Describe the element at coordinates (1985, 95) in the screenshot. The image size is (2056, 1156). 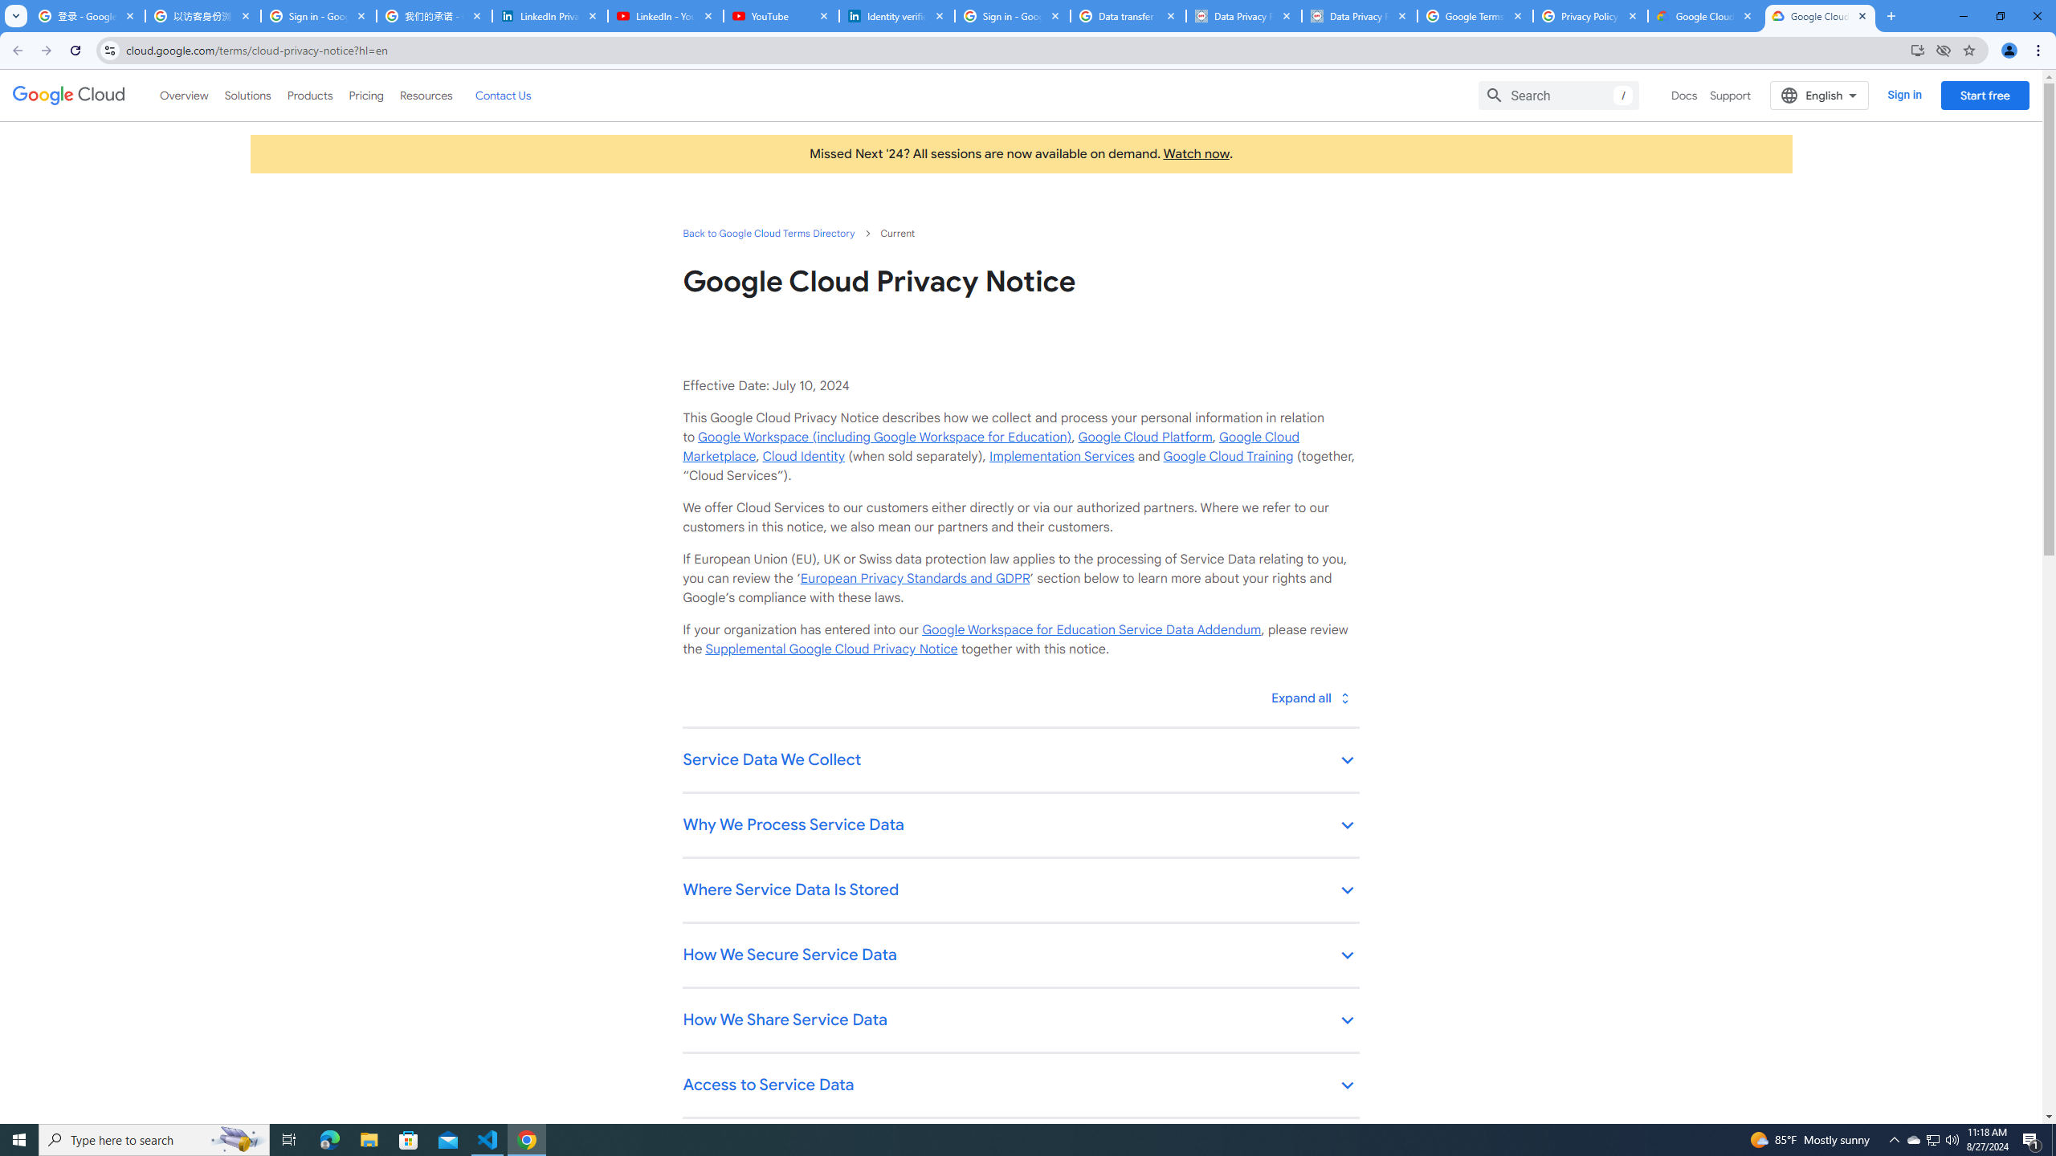
I see `Start free` at that location.